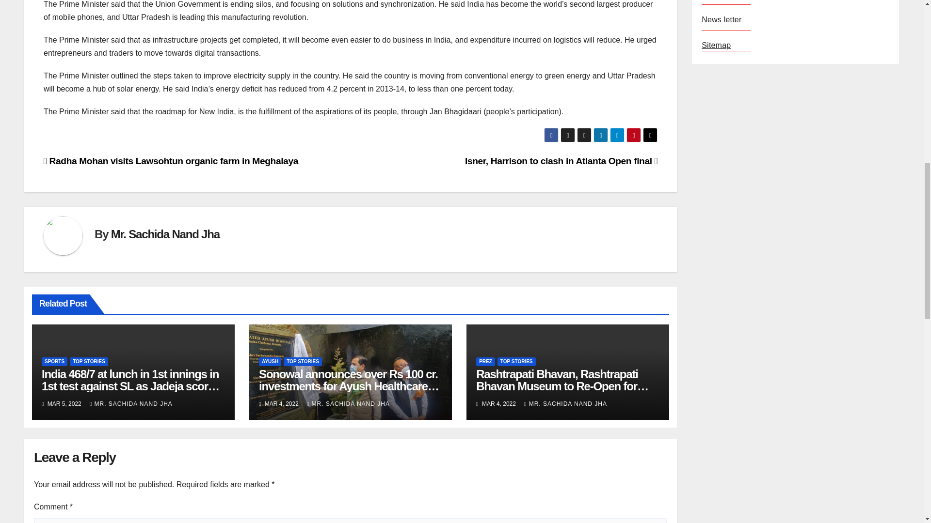  I want to click on Radha Mohan visits Lawsohtun organic farm in Meghalaya, so click(171, 161).